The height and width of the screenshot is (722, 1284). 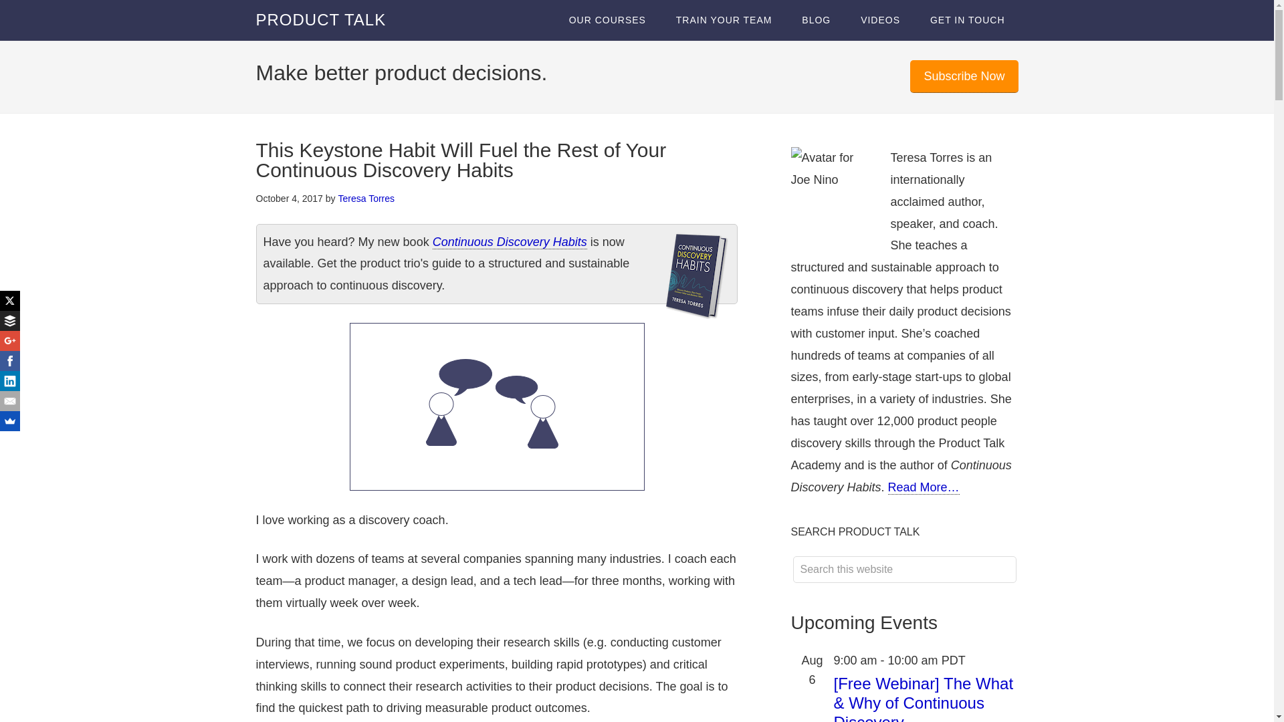 What do you see at coordinates (321, 20) in the screenshot?
I see `PRODUCT TALK` at bounding box center [321, 20].